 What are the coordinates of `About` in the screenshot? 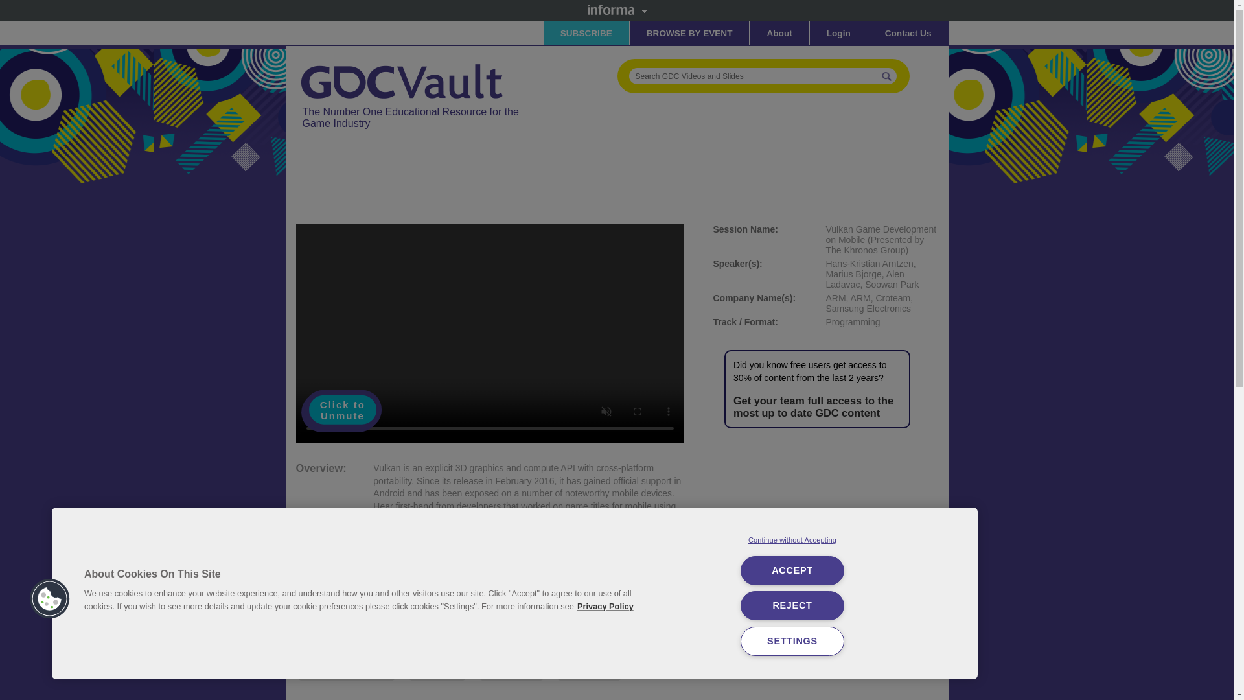 It's located at (779, 34).